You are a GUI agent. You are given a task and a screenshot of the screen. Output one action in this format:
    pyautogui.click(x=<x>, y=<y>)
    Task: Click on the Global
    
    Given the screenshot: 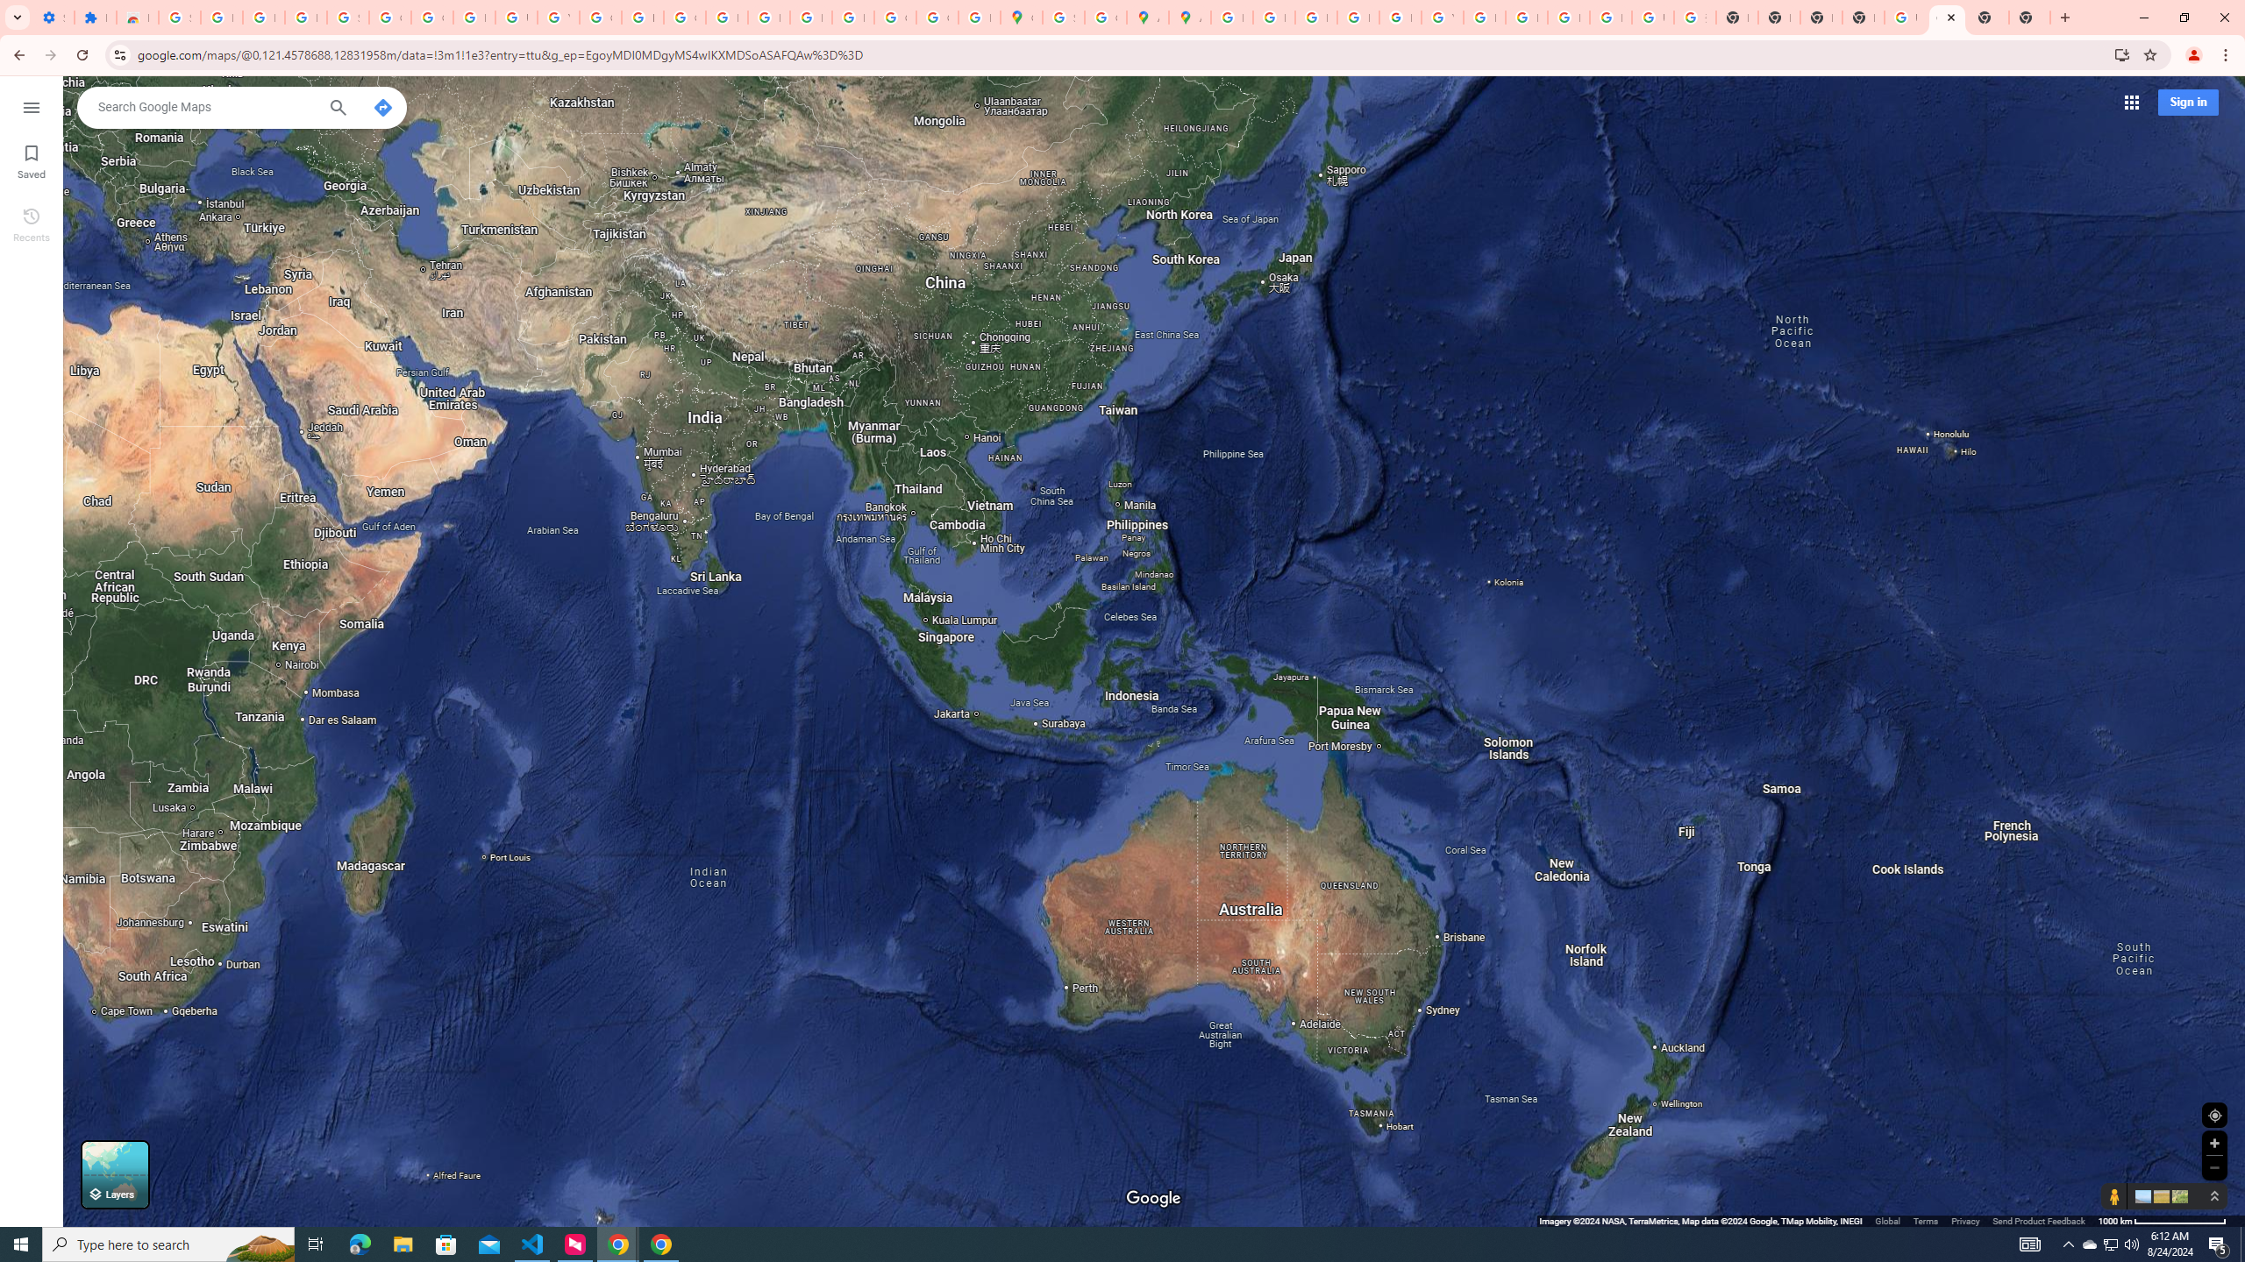 What is the action you would take?
    pyautogui.click(x=1887, y=1220)
    